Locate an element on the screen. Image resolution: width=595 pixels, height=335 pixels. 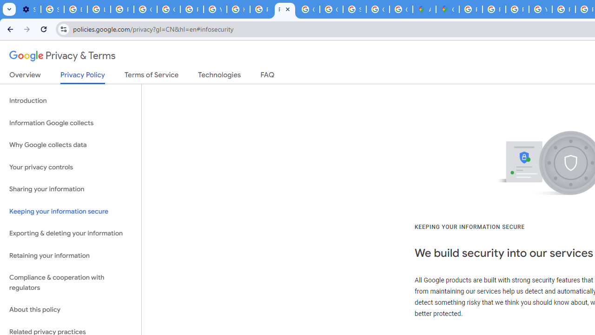
Keeping your information secure is located at coordinates (71, 211).